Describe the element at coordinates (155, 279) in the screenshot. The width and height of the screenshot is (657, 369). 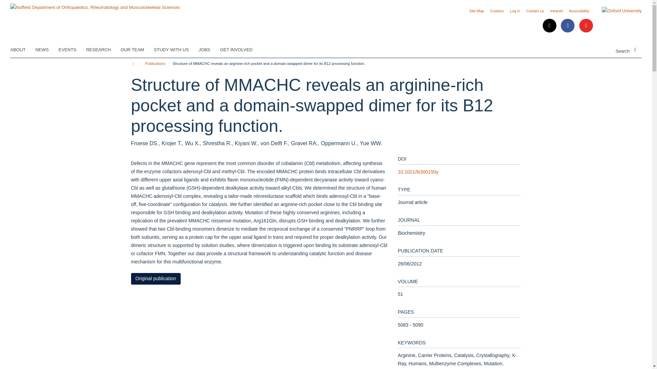
I see `Original publication` at that location.